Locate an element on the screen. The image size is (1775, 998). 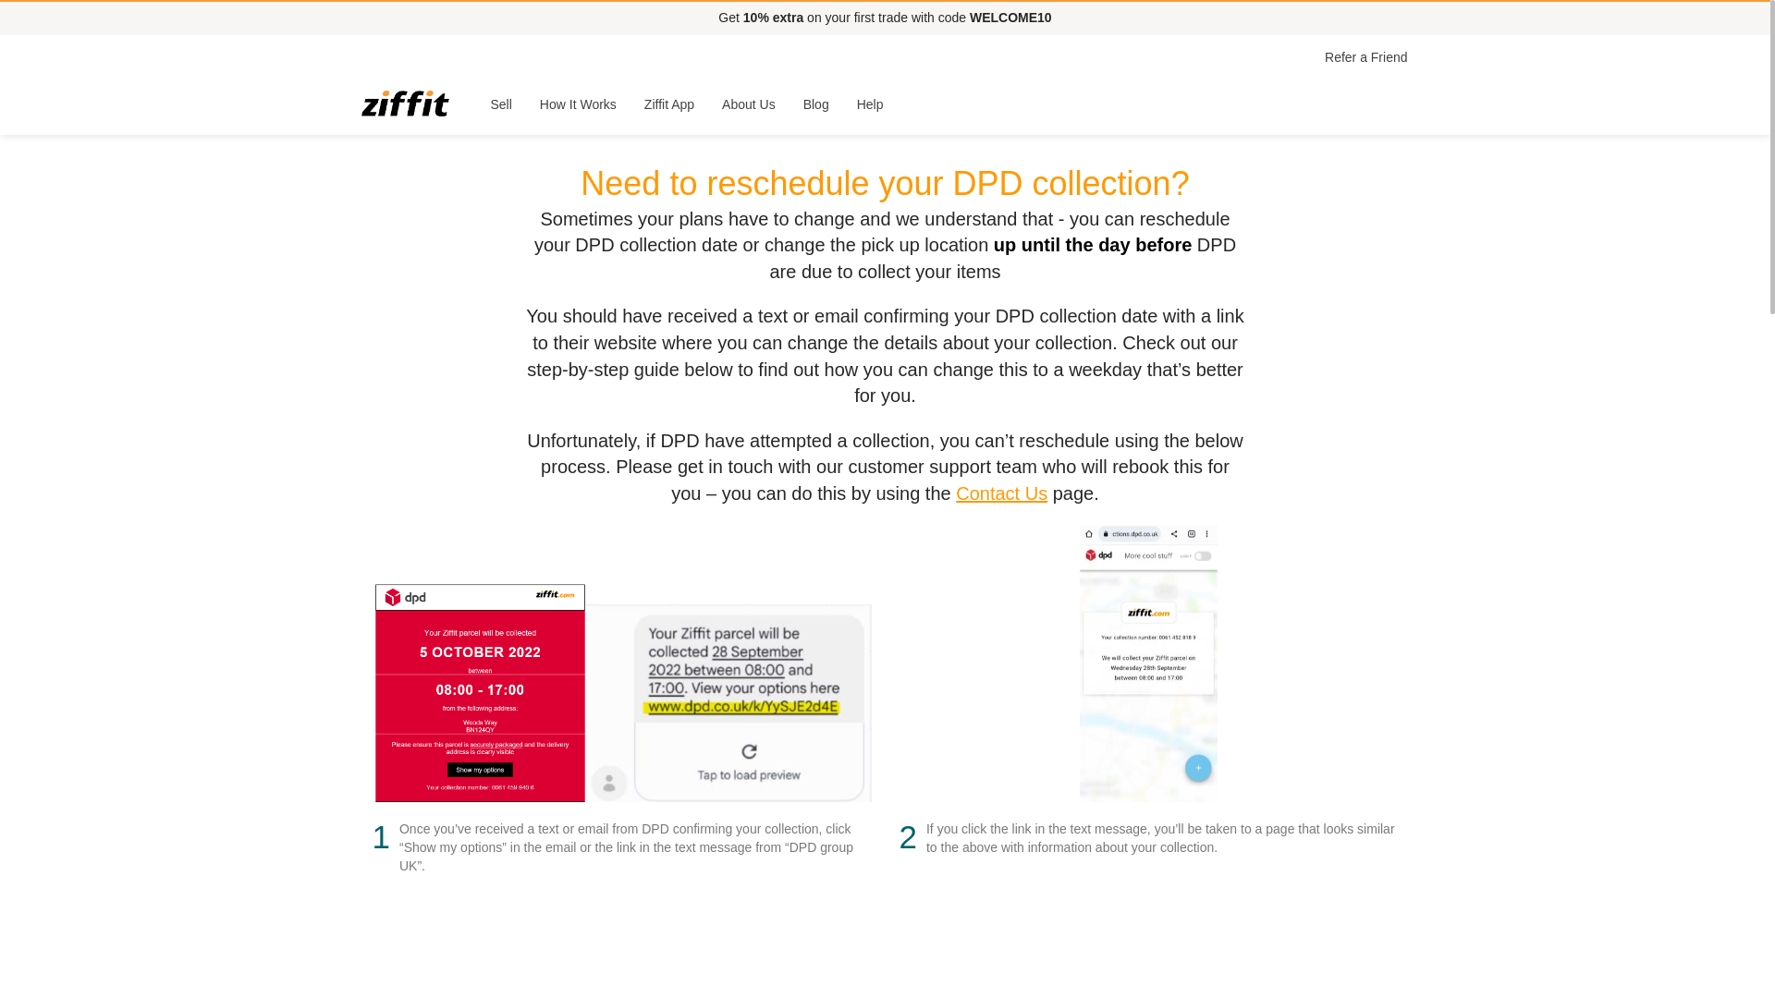
Help is located at coordinates (871, 103).